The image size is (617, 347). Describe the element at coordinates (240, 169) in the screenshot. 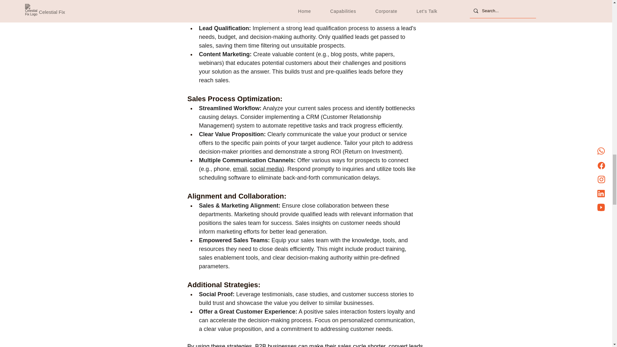

I see `email` at that location.